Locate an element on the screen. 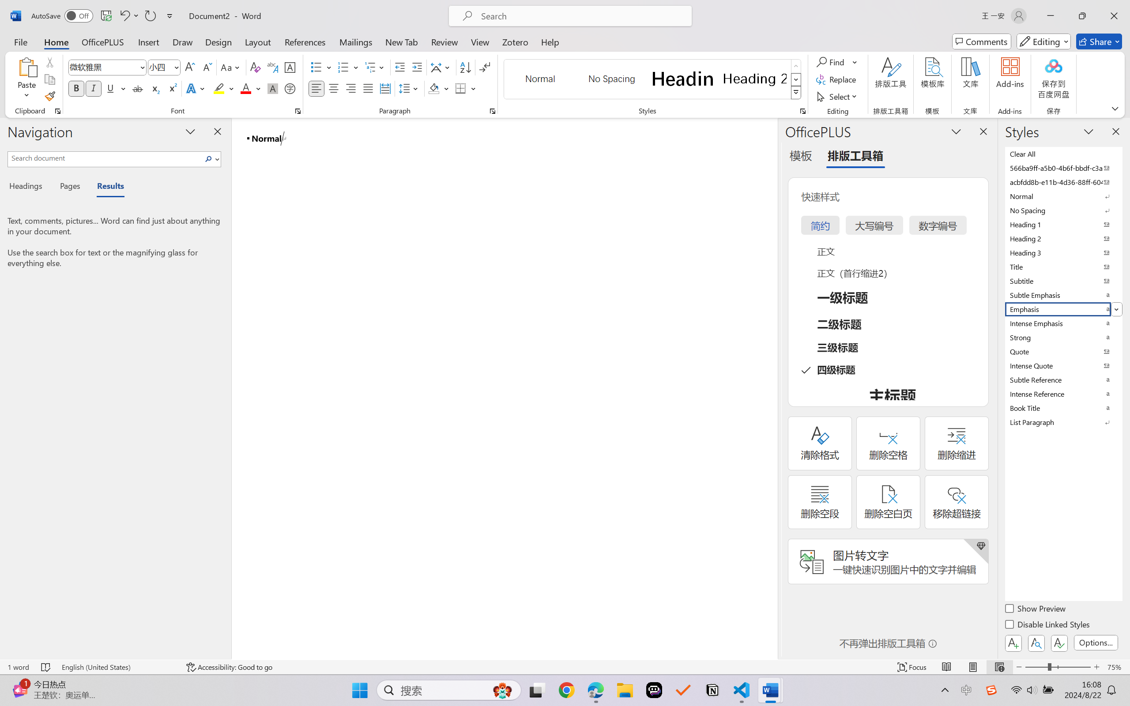  Pages is located at coordinates (69, 187).